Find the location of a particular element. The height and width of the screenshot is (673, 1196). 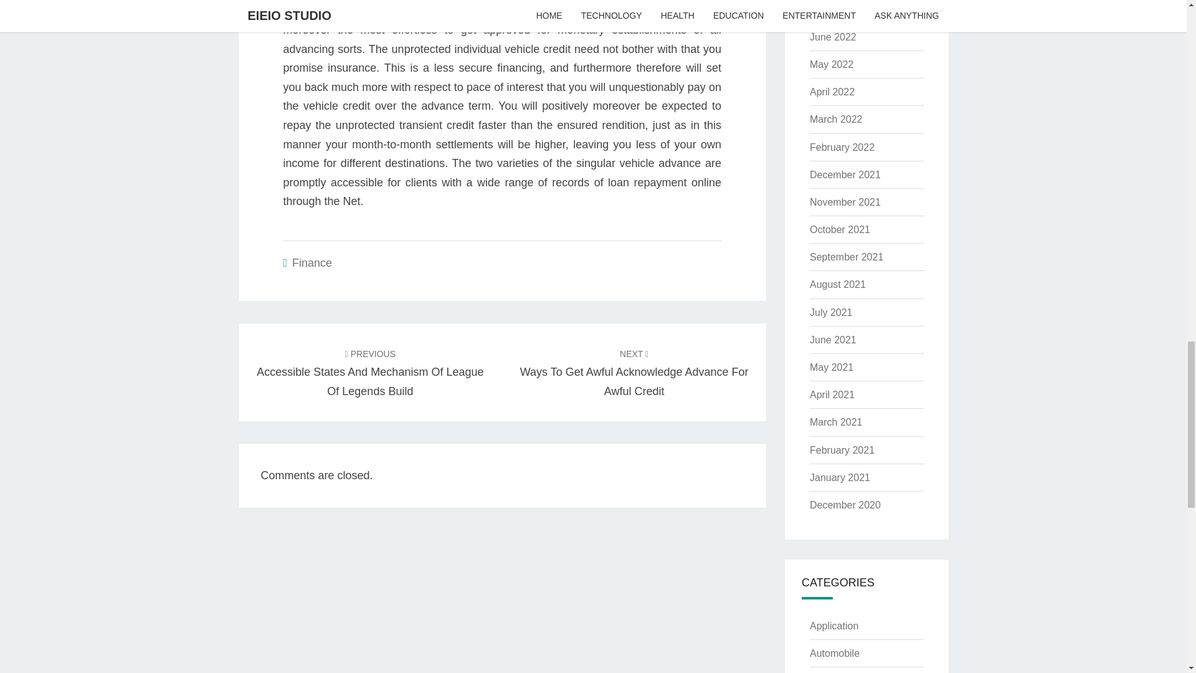

Finance is located at coordinates (836, 118).